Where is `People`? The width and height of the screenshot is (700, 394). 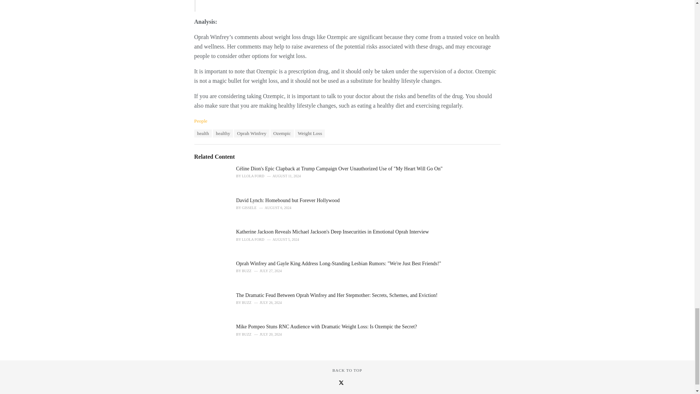
People is located at coordinates (201, 121).